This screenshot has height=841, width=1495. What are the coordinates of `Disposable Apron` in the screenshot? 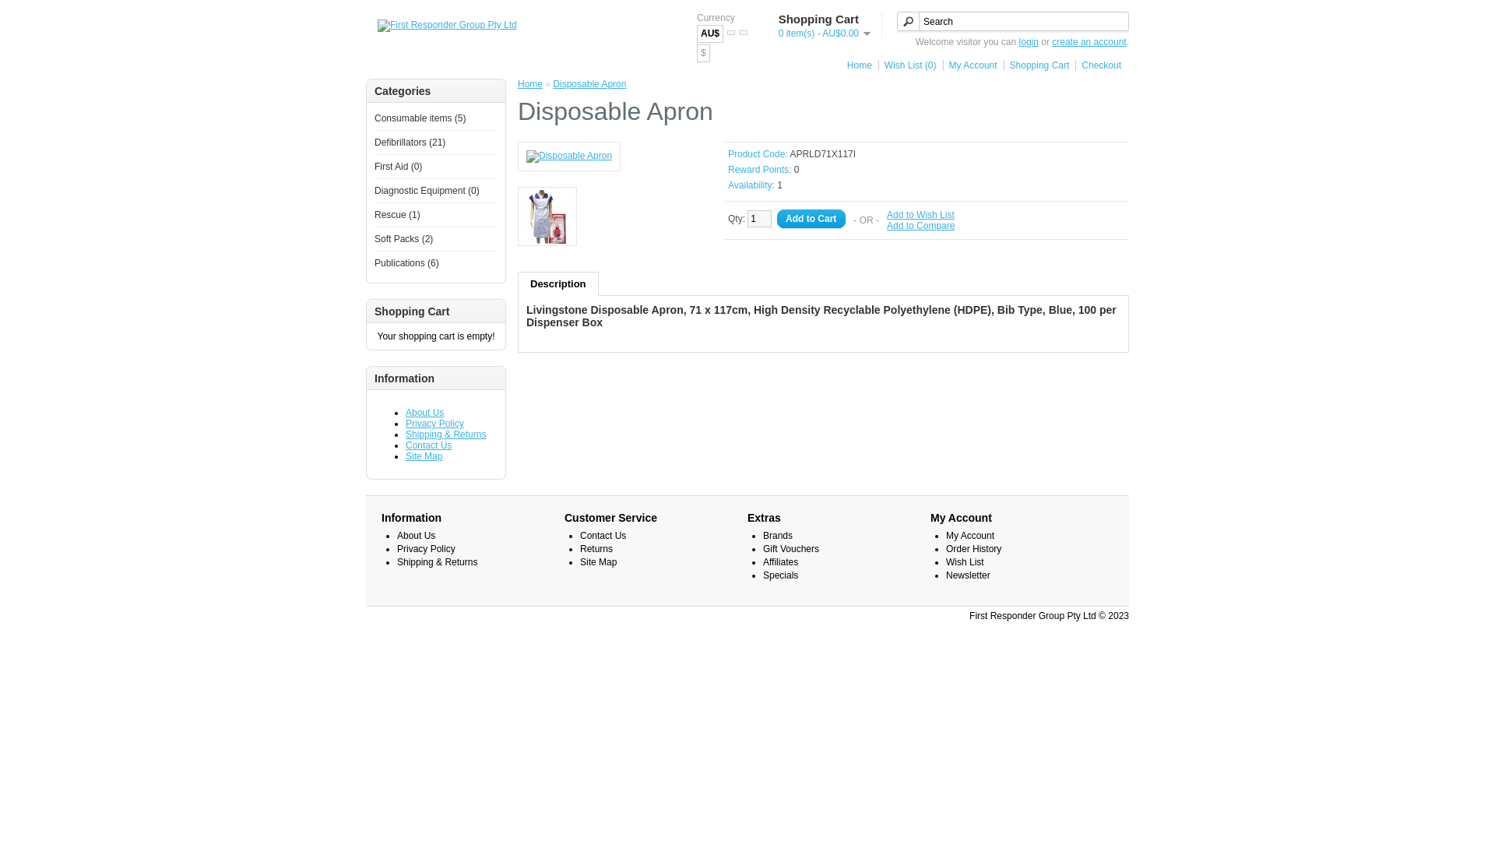 It's located at (569, 156).